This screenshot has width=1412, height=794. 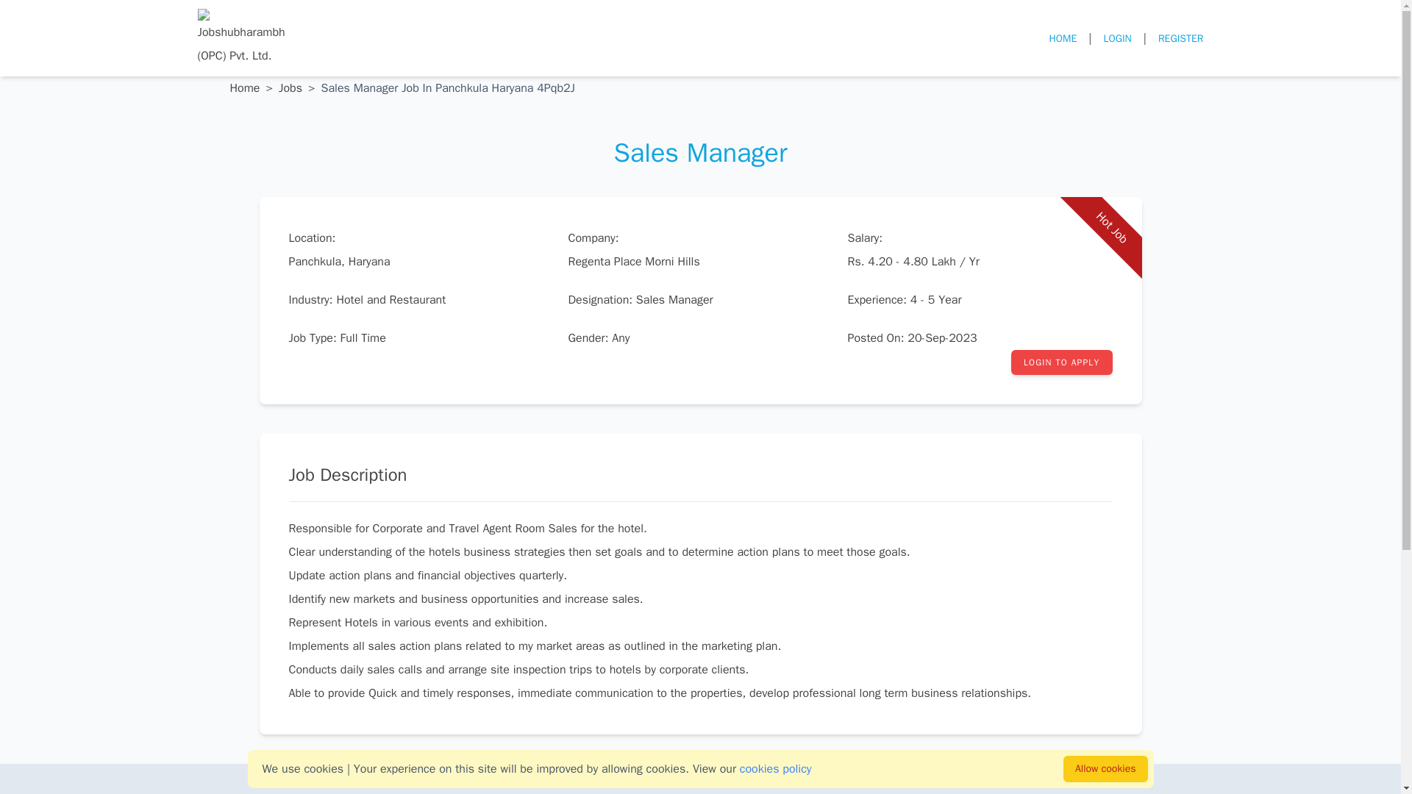 I want to click on LOGIN, so click(x=1116, y=38).